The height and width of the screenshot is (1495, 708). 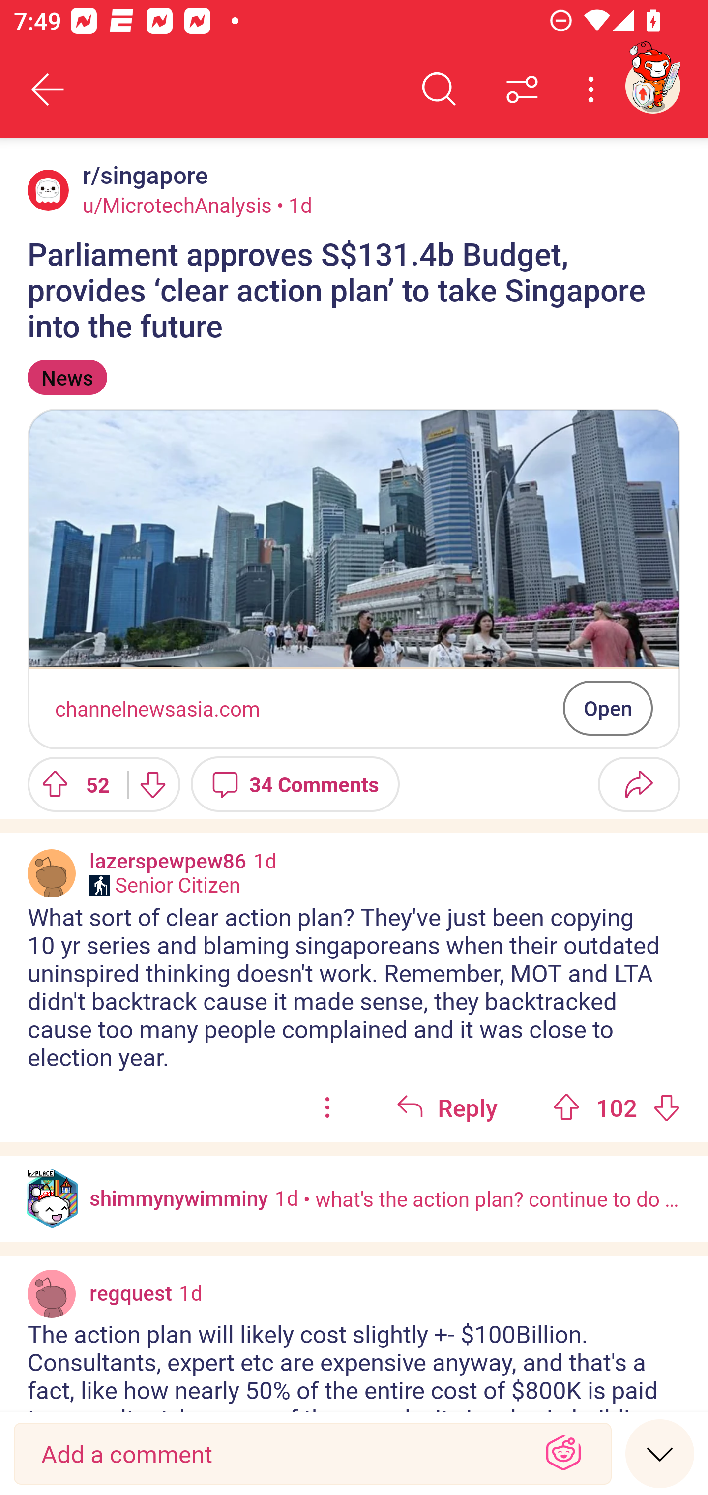 I want to click on r/singapore, so click(x=142, y=175).